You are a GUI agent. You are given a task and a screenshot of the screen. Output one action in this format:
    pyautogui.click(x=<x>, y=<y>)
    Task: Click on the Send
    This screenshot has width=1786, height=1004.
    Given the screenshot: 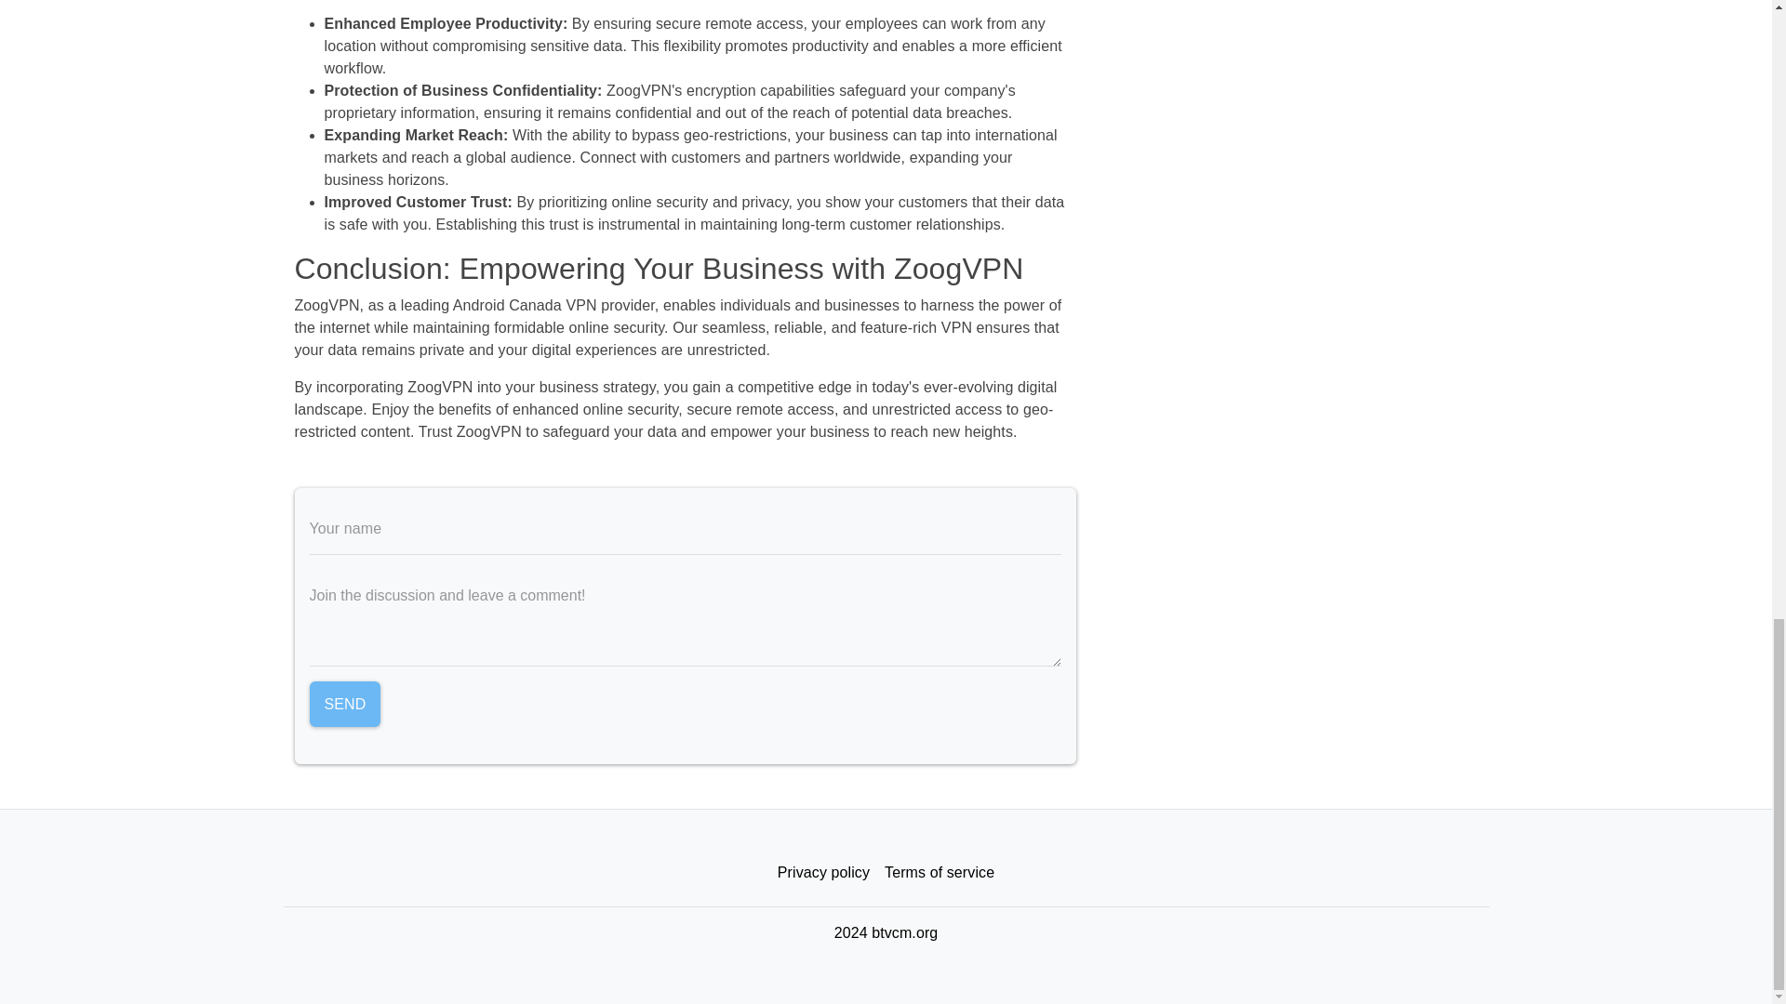 What is the action you would take?
    pyautogui.click(x=344, y=705)
    